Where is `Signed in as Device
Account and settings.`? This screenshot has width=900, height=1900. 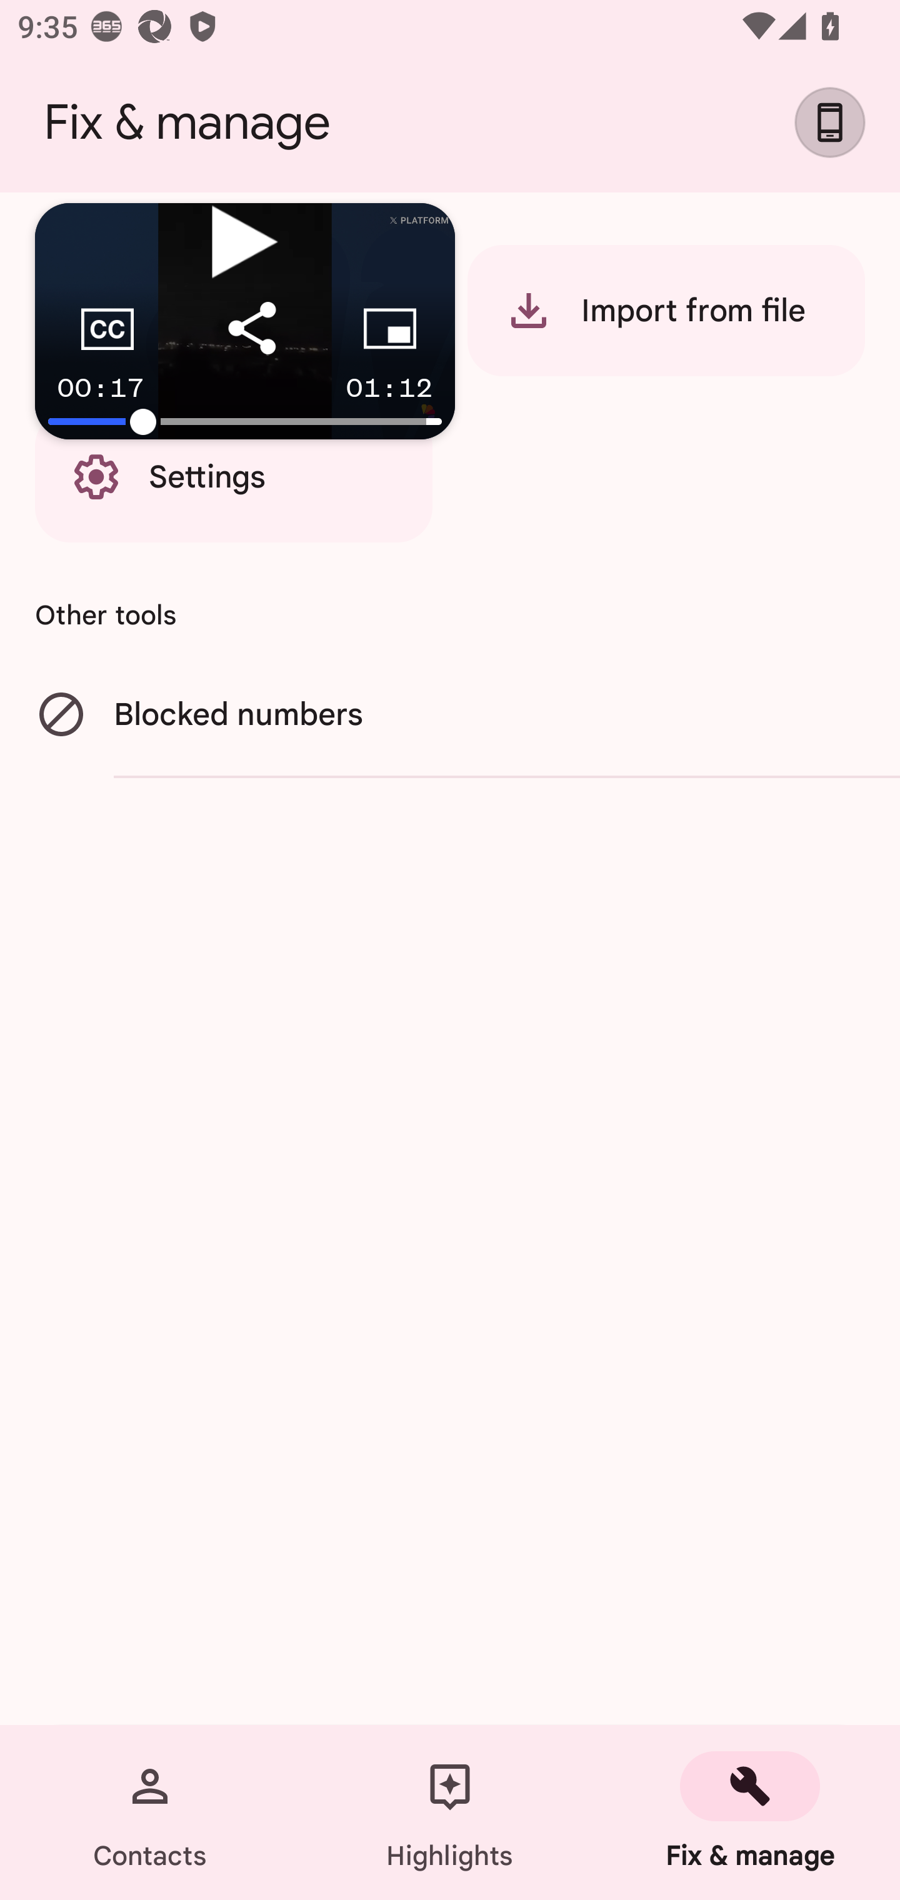 Signed in as Device
Account and settings. is located at coordinates (839, 122).